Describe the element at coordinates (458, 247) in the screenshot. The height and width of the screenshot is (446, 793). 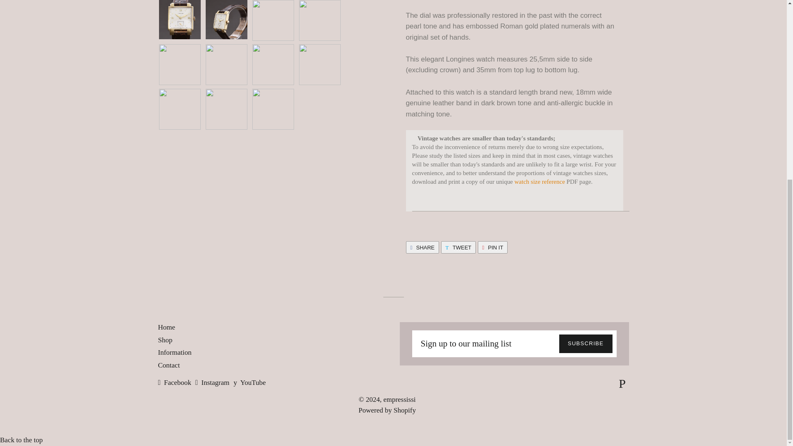
I see `Tweet on Twitter` at that location.